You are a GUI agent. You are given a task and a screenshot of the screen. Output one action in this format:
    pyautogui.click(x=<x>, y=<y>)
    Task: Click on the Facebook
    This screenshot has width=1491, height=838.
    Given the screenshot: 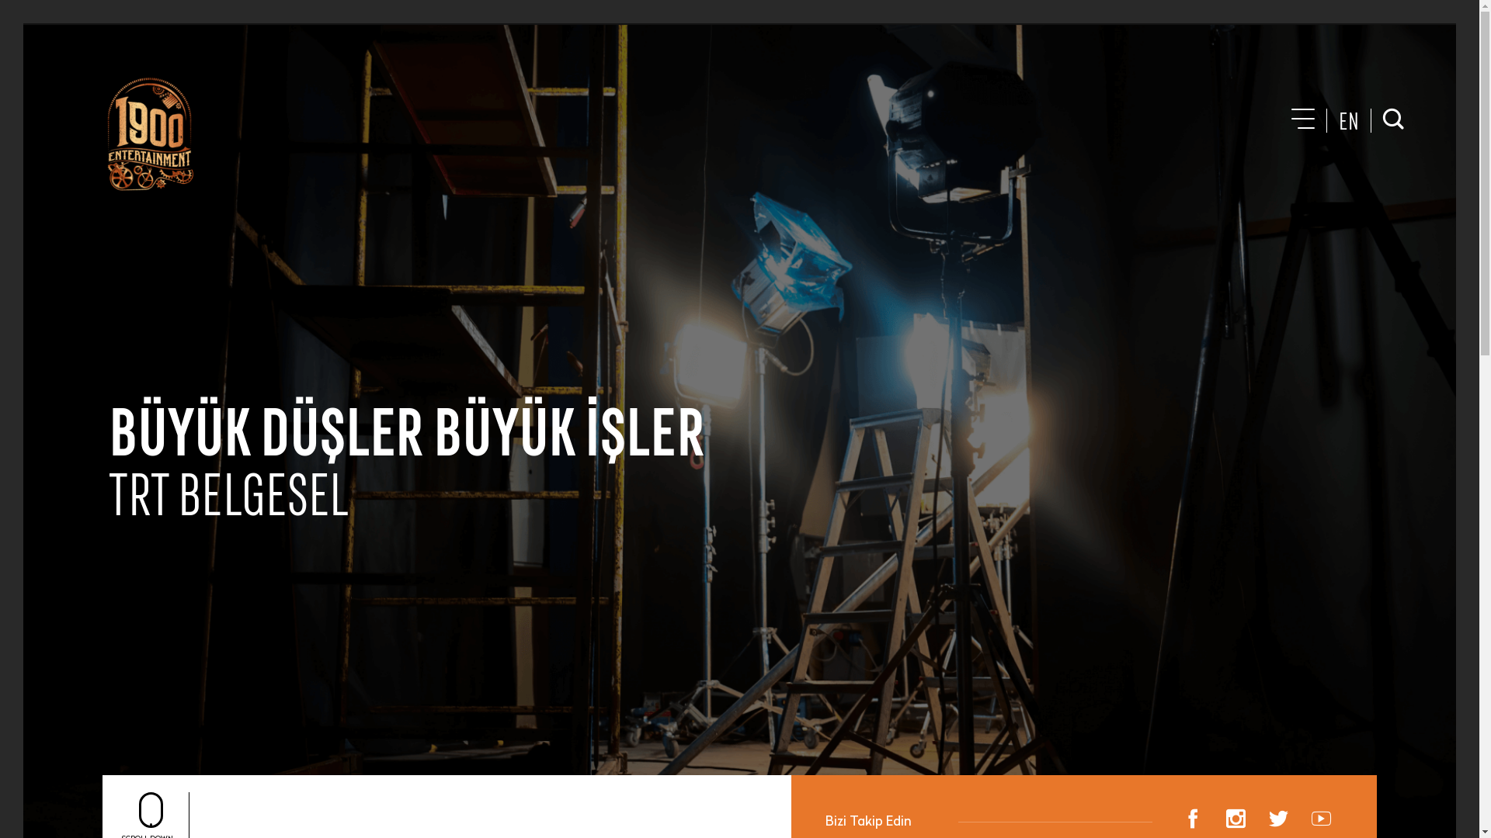 What is the action you would take?
    pyautogui.click(x=1193, y=821)
    